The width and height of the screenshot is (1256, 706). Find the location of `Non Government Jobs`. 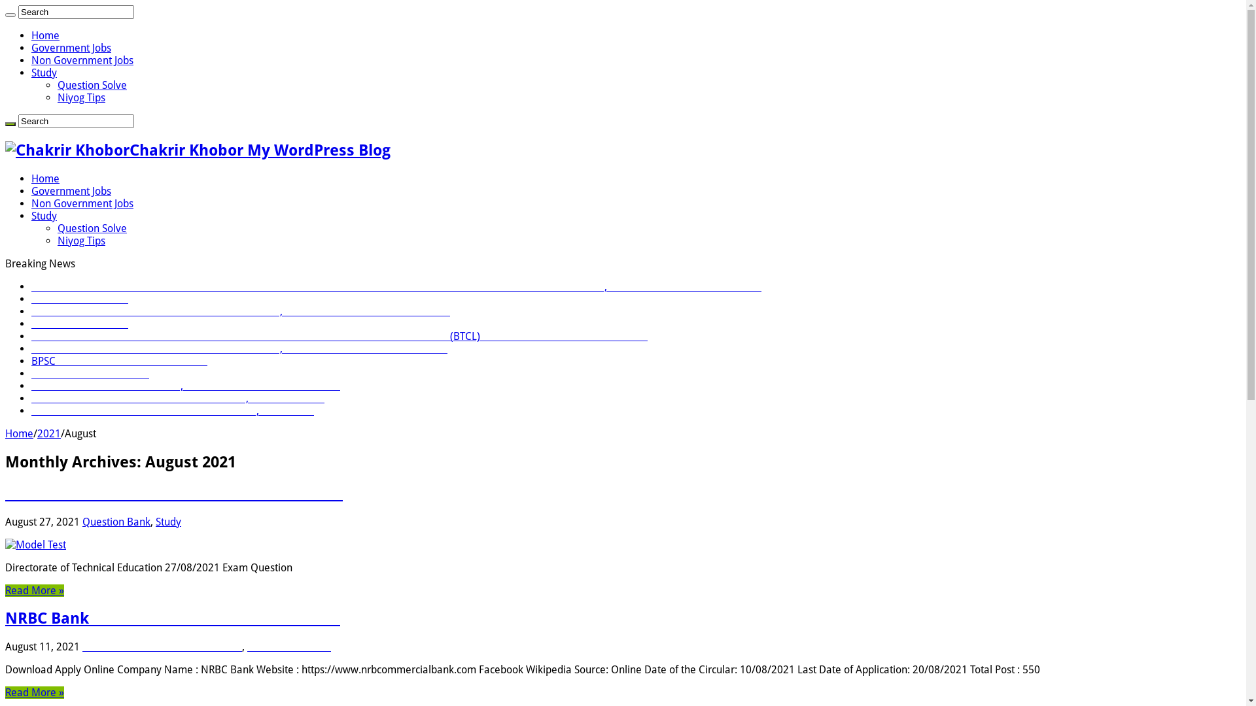

Non Government Jobs is located at coordinates (82, 204).